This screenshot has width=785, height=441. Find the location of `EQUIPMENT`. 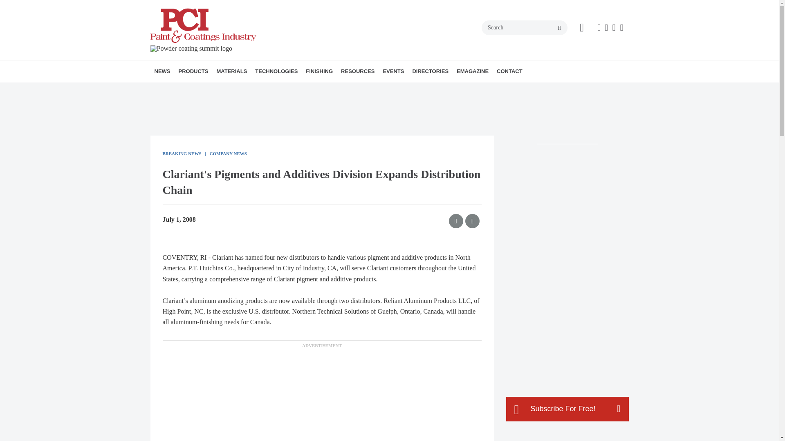

EQUIPMENT is located at coordinates (273, 89).